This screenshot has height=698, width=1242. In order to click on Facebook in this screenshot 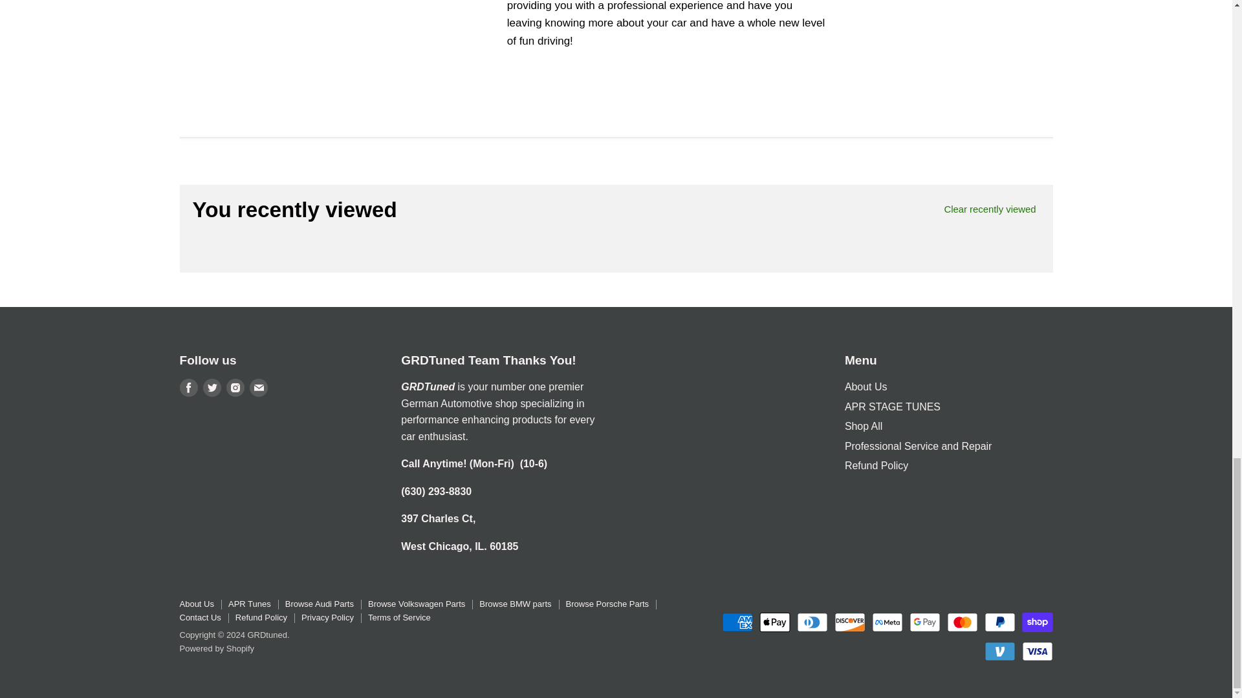, I will do `click(189, 388)`.